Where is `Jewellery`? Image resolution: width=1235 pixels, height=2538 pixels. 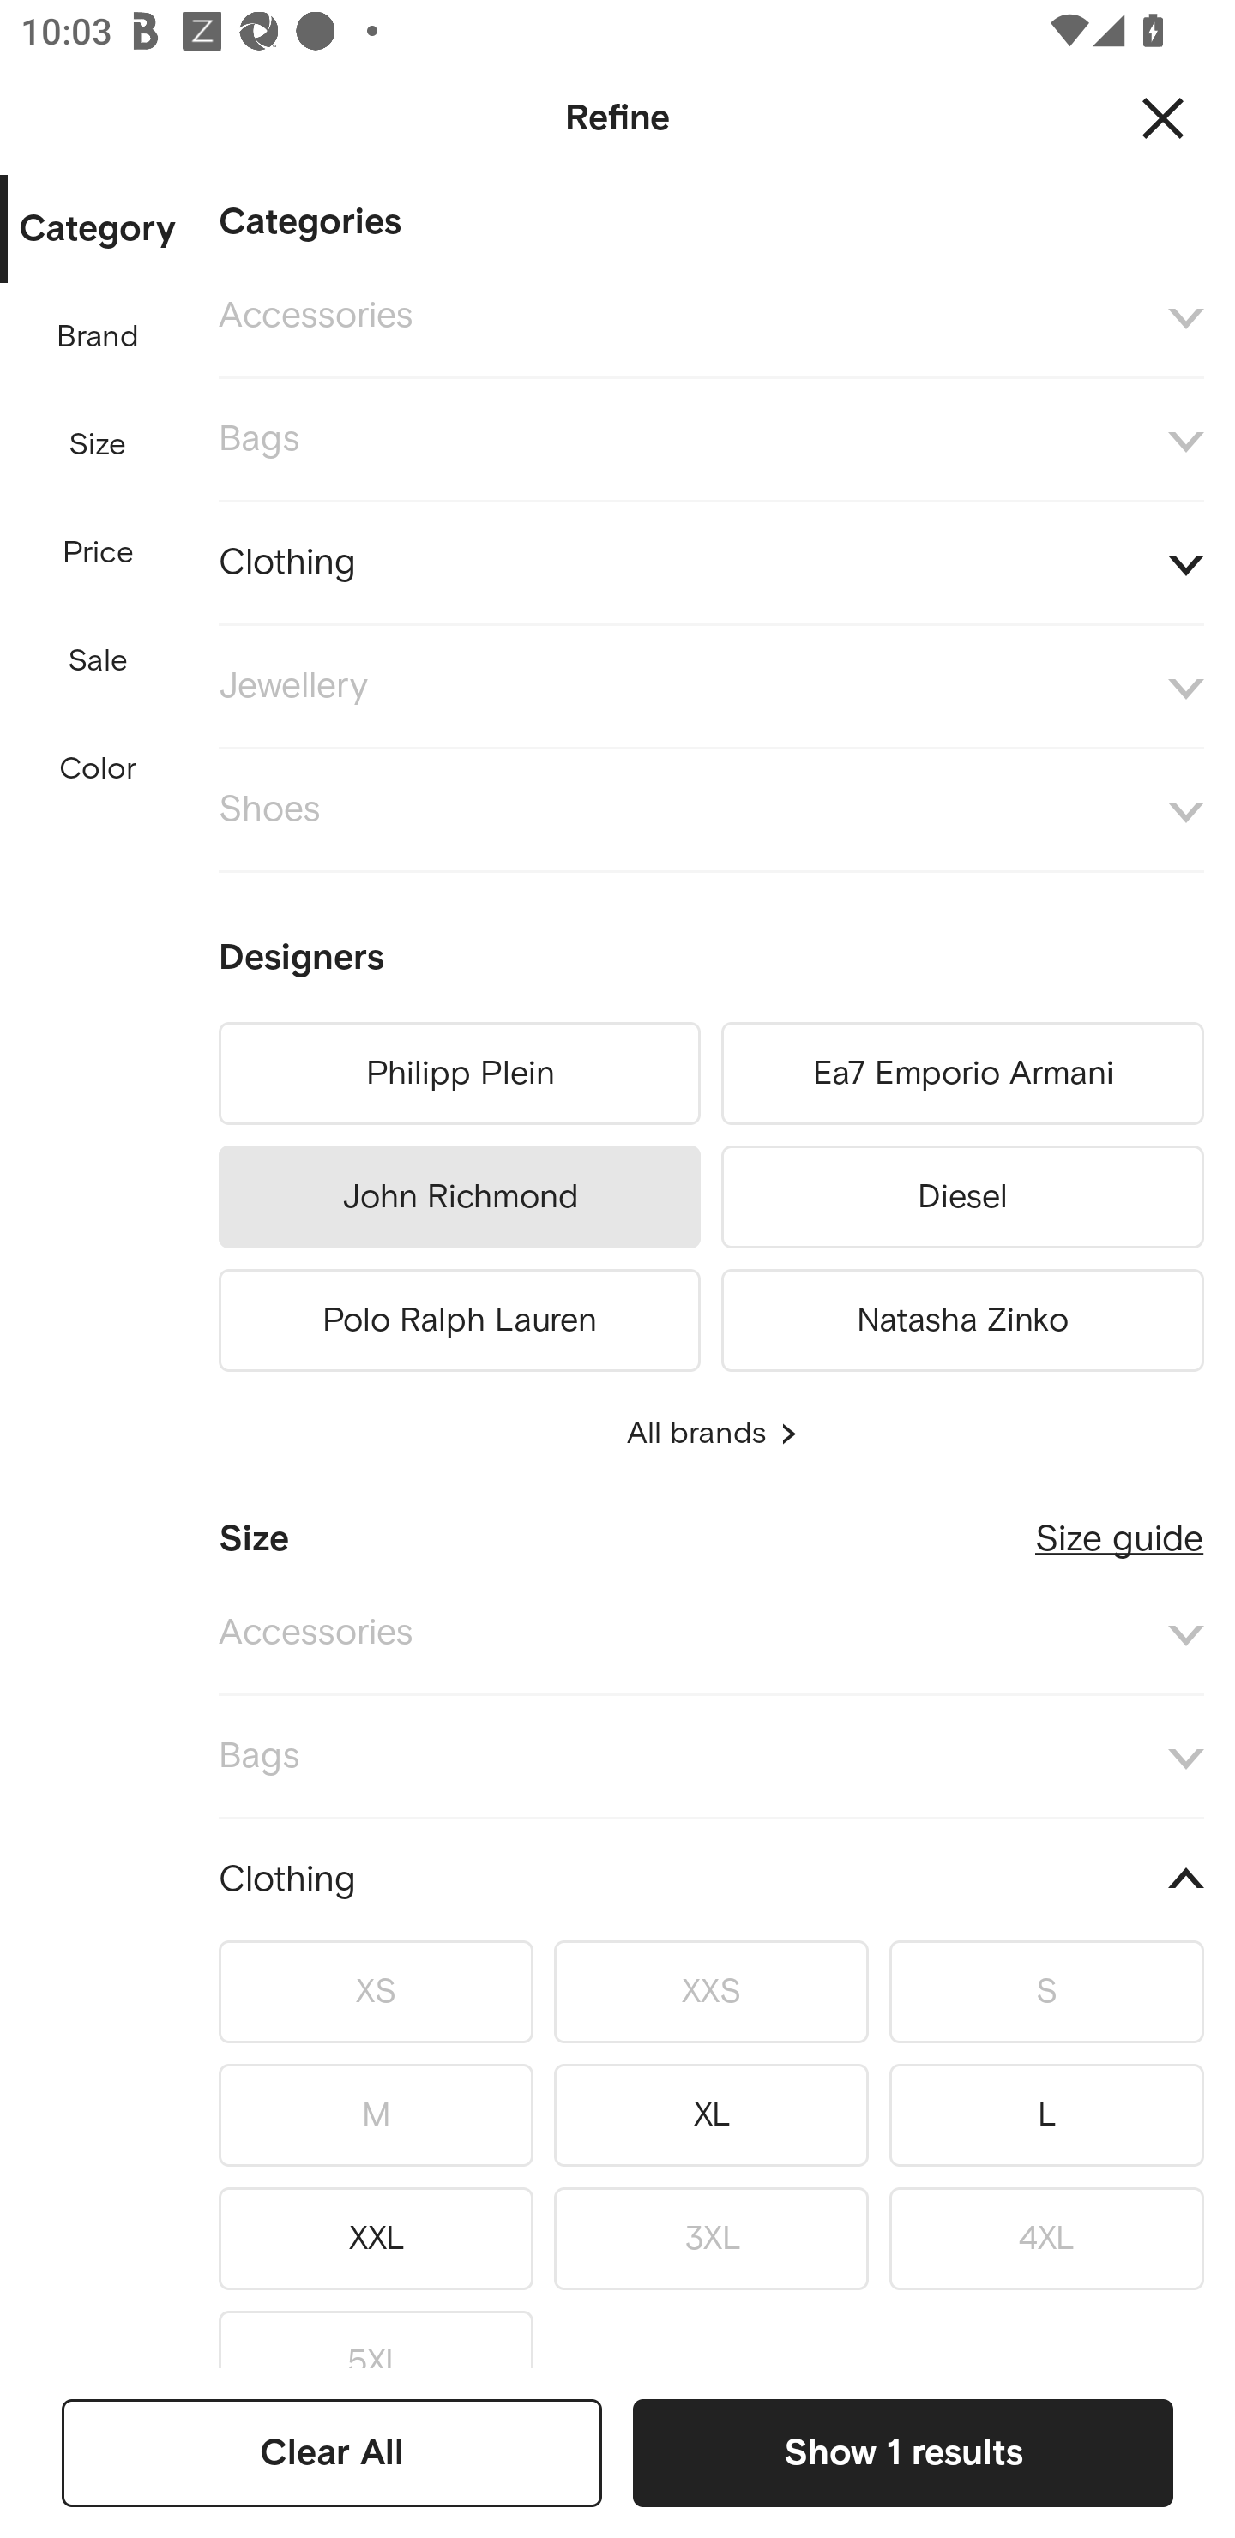 Jewellery is located at coordinates (711, 686).